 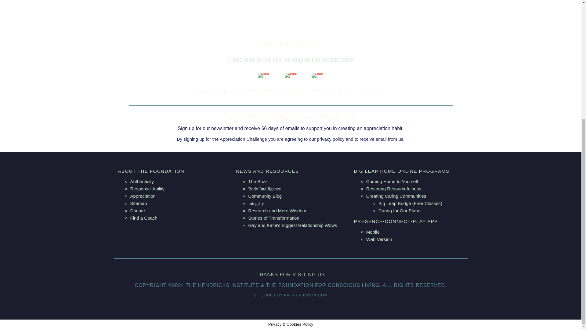 What do you see at coordinates (142, 181) in the screenshot?
I see `Authenticity` at bounding box center [142, 181].